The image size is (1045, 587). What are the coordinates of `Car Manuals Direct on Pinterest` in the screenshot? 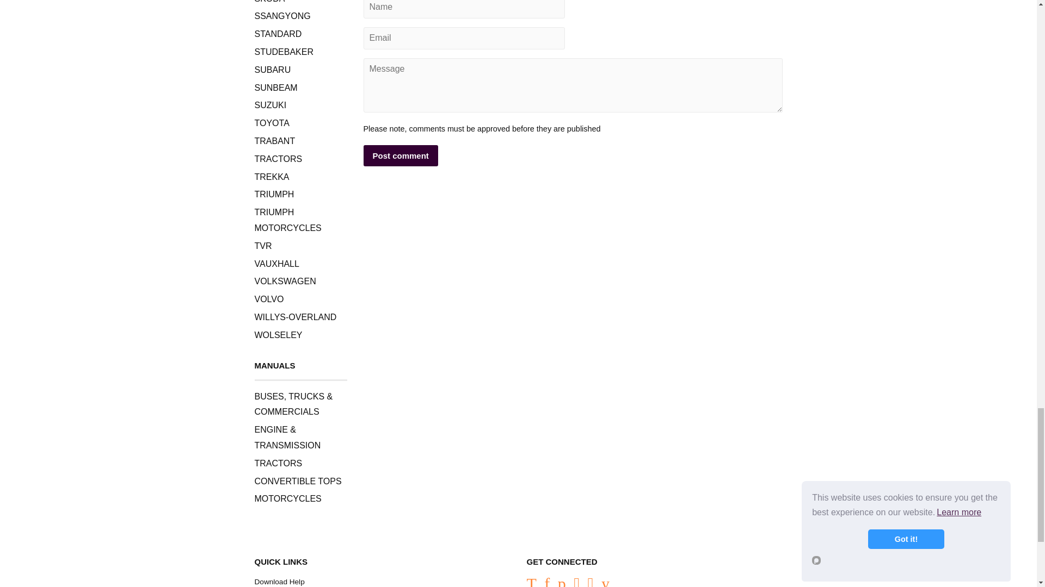 It's located at (562, 583).